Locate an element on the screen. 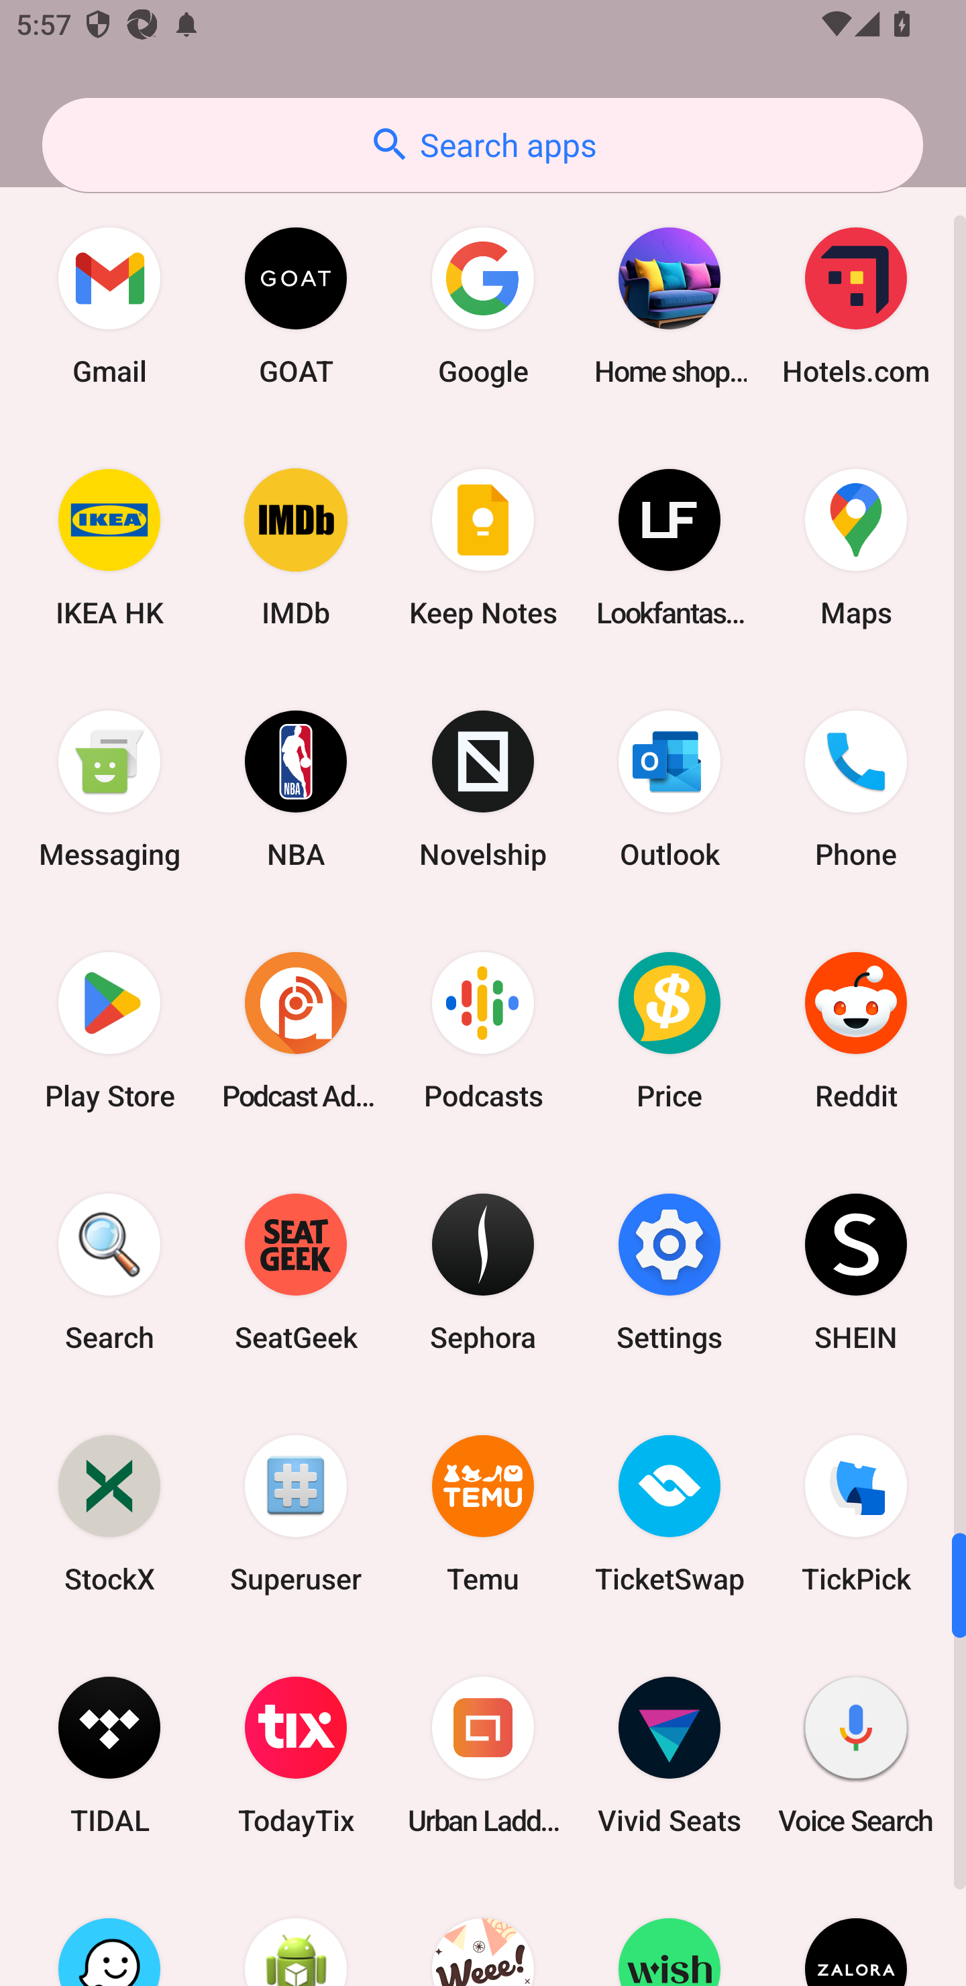 The height and width of the screenshot is (1986, 966). Price is located at coordinates (669, 1031).